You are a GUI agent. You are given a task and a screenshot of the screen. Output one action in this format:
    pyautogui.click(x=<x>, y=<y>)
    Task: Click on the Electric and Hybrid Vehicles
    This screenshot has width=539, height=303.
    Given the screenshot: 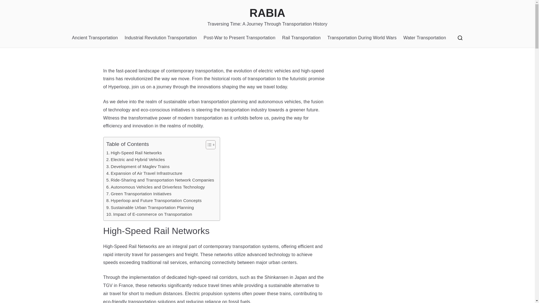 What is the action you would take?
    pyautogui.click(x=135, y=160)
    